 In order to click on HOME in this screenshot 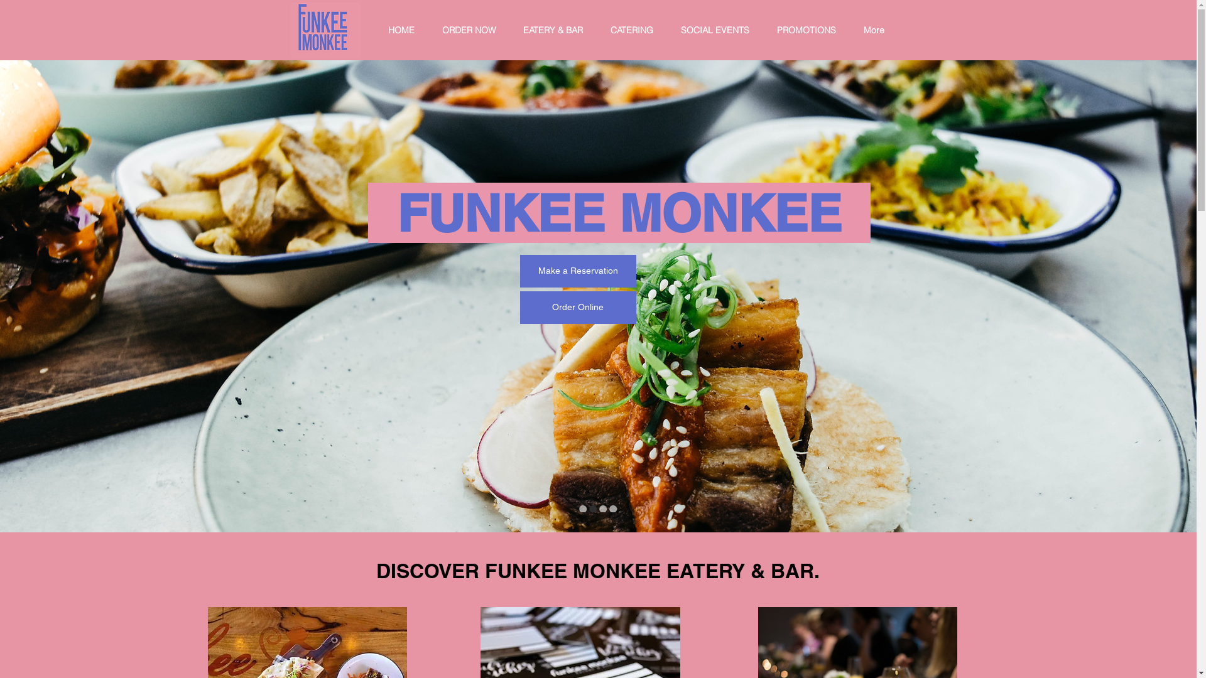, I will do `click(405, 30)`.